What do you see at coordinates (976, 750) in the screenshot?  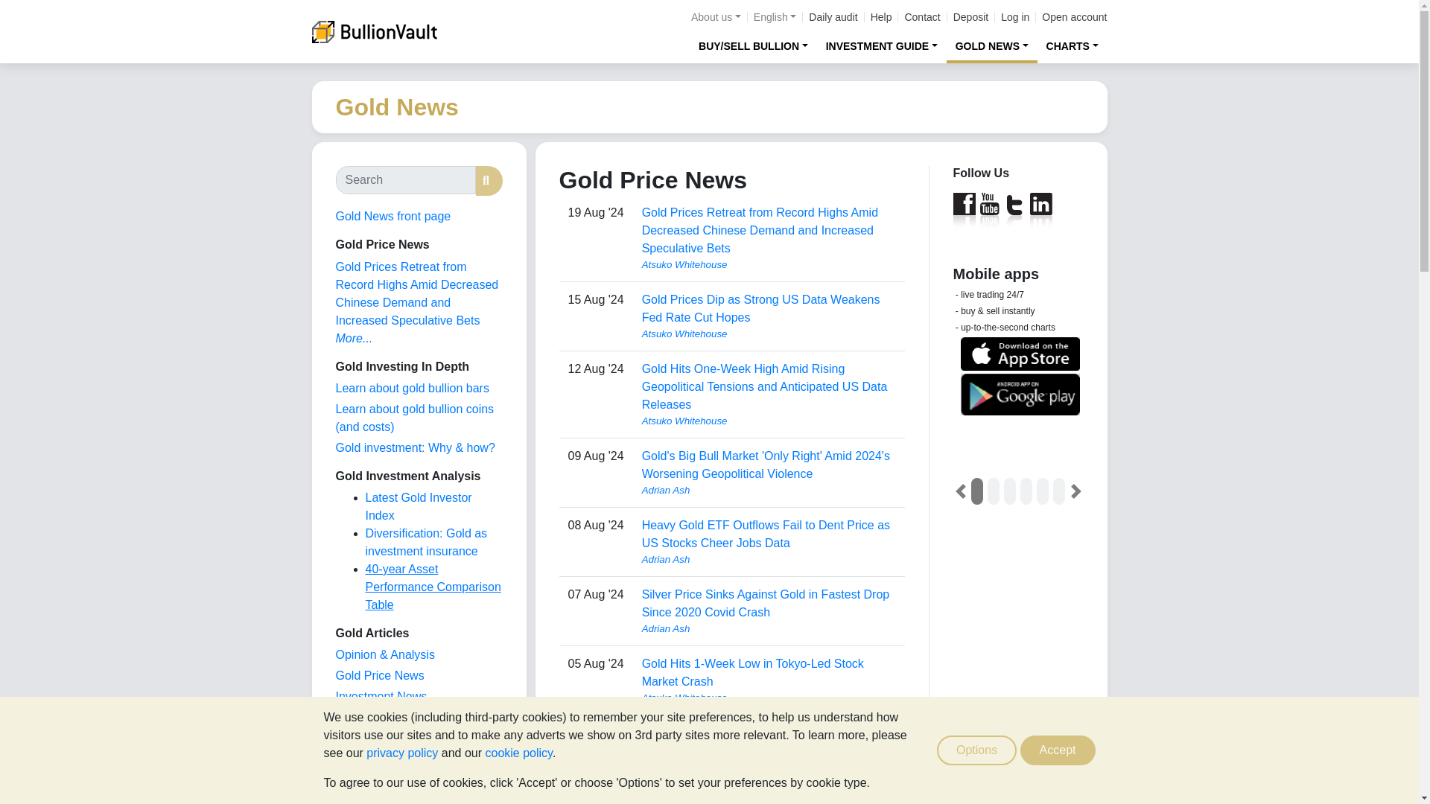 I see `Options` at bounding box center [976, 750].